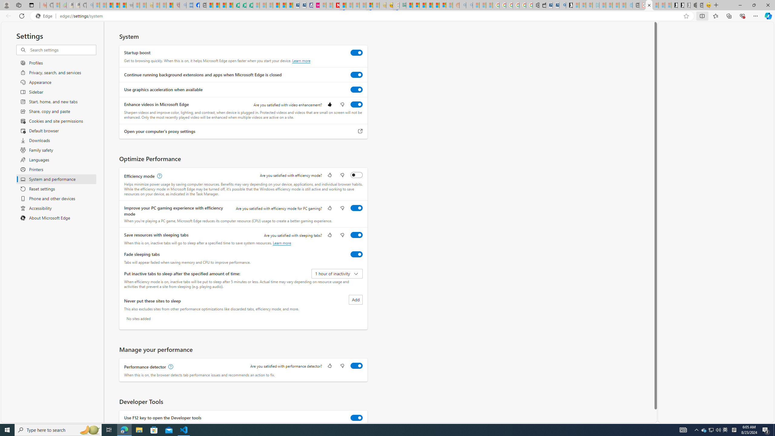  I want to click on Latest Politics News & Archive | Newsweek.com, so click(336, 5).